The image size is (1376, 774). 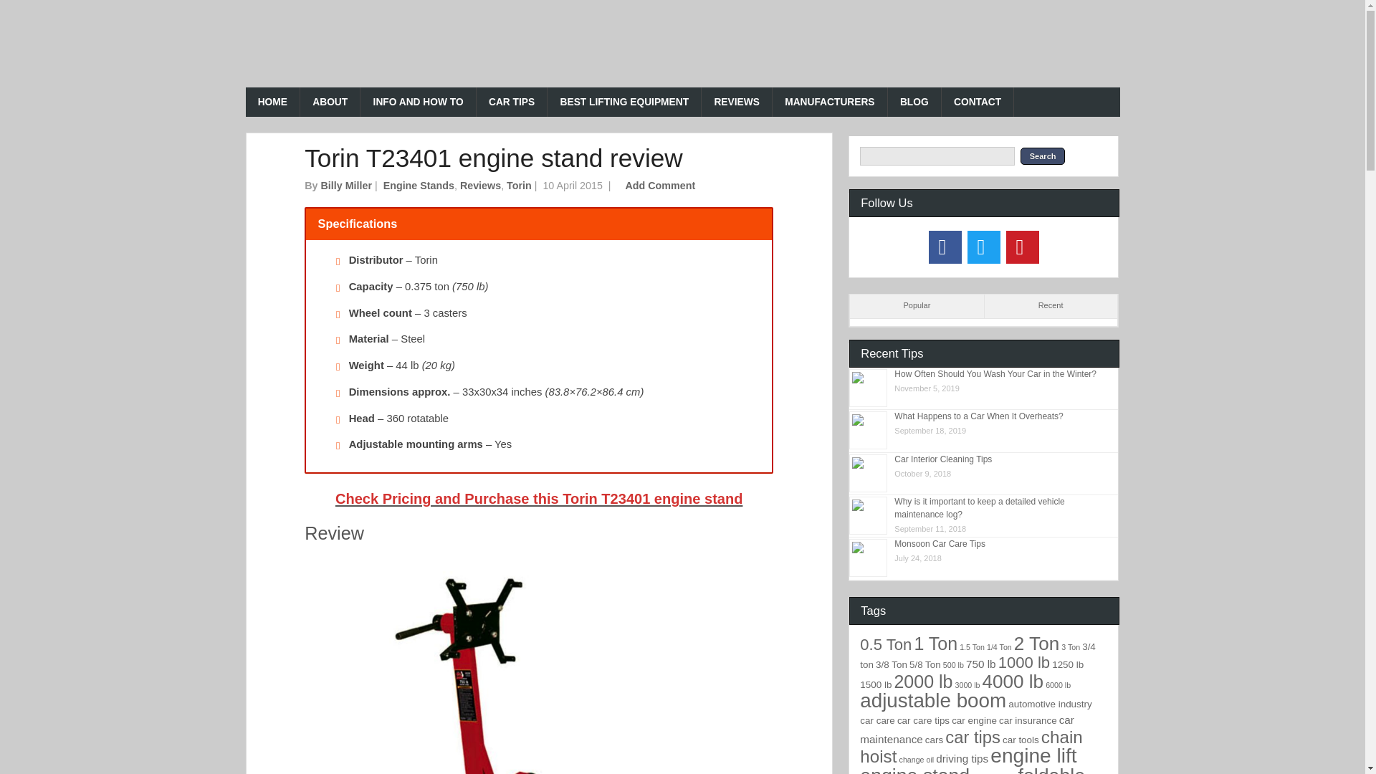 I want to click on BLOG, so click(x=914, y=102).